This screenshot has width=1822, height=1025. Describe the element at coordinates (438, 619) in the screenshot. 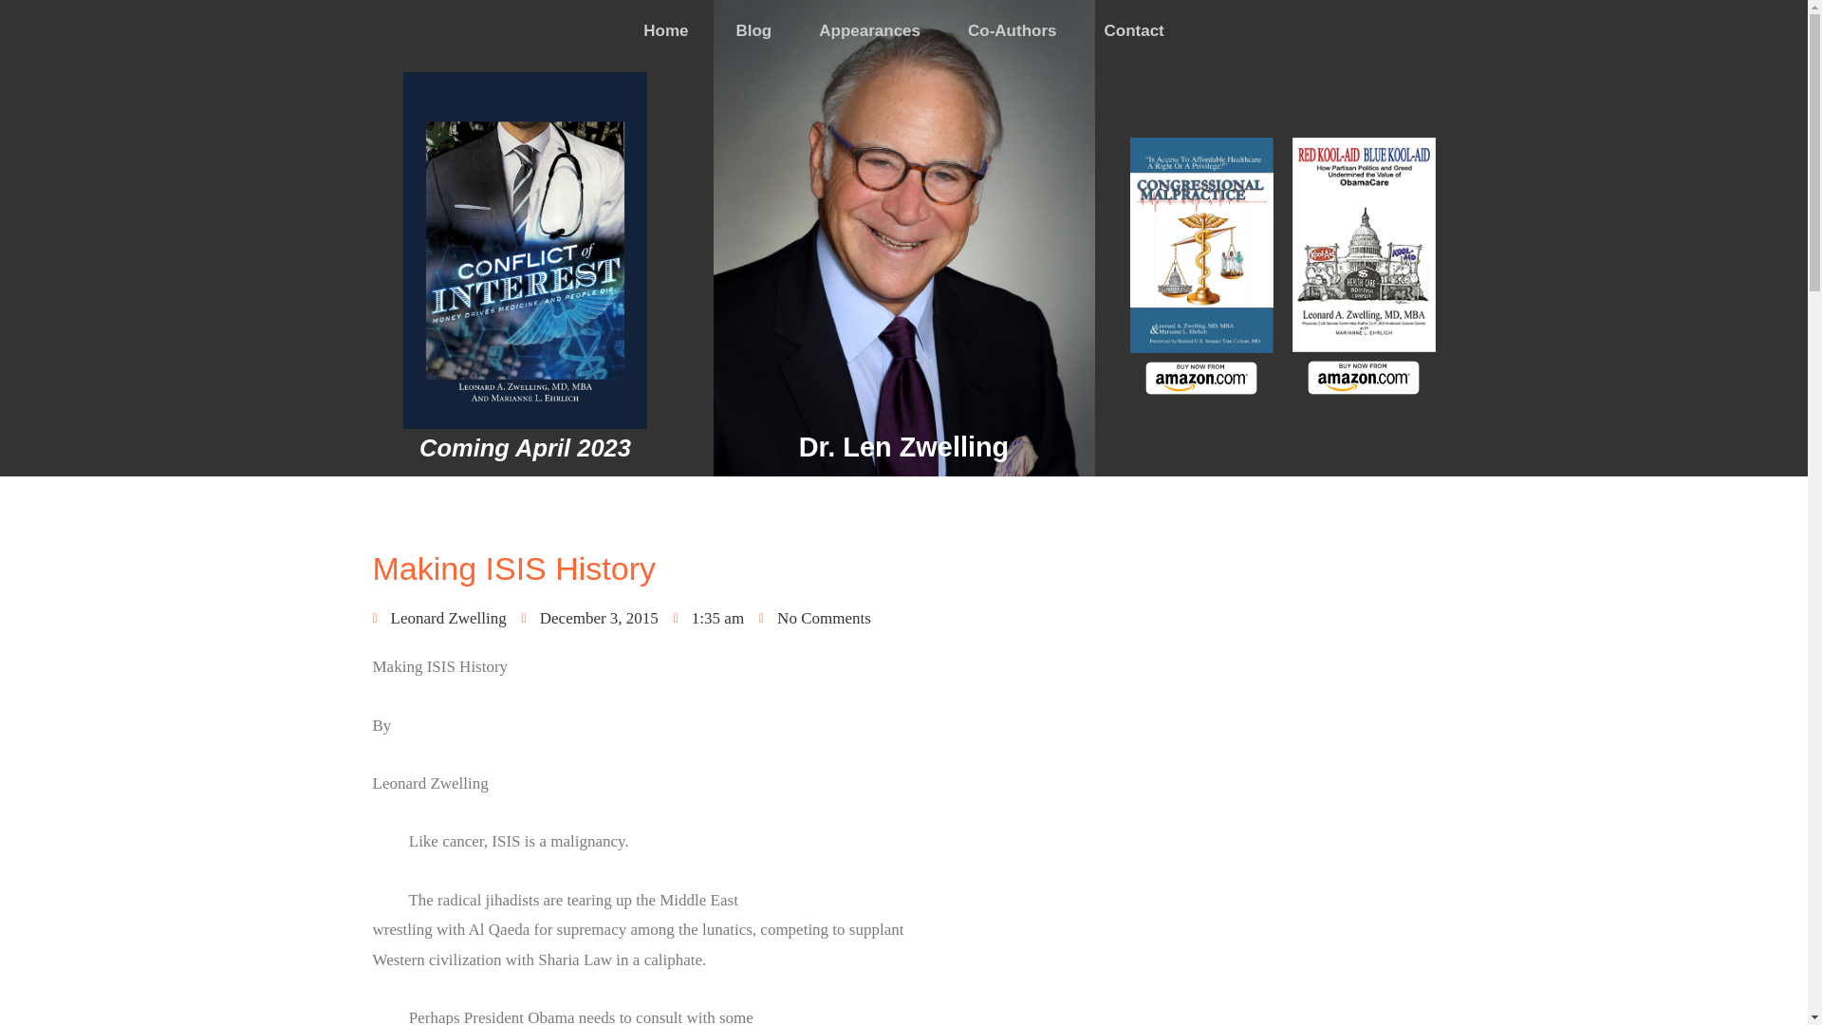

I see `Leonard Zwelling` at that location.